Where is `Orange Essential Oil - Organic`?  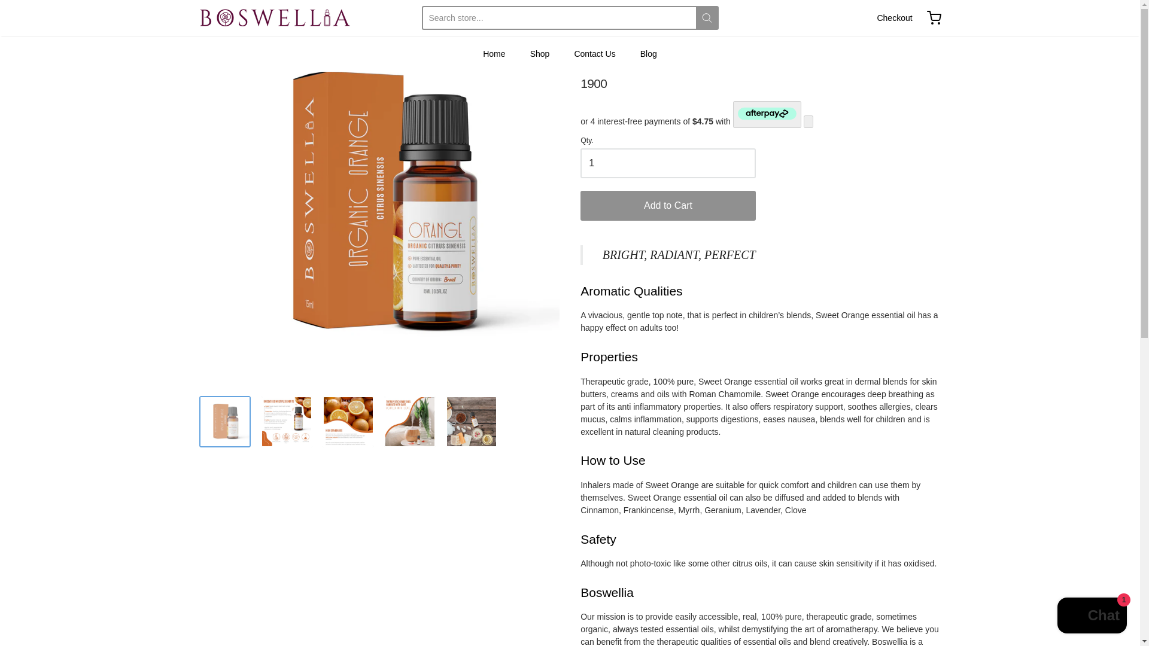 Orange Essential Oil - Organic is located at coordinates (409, 422).